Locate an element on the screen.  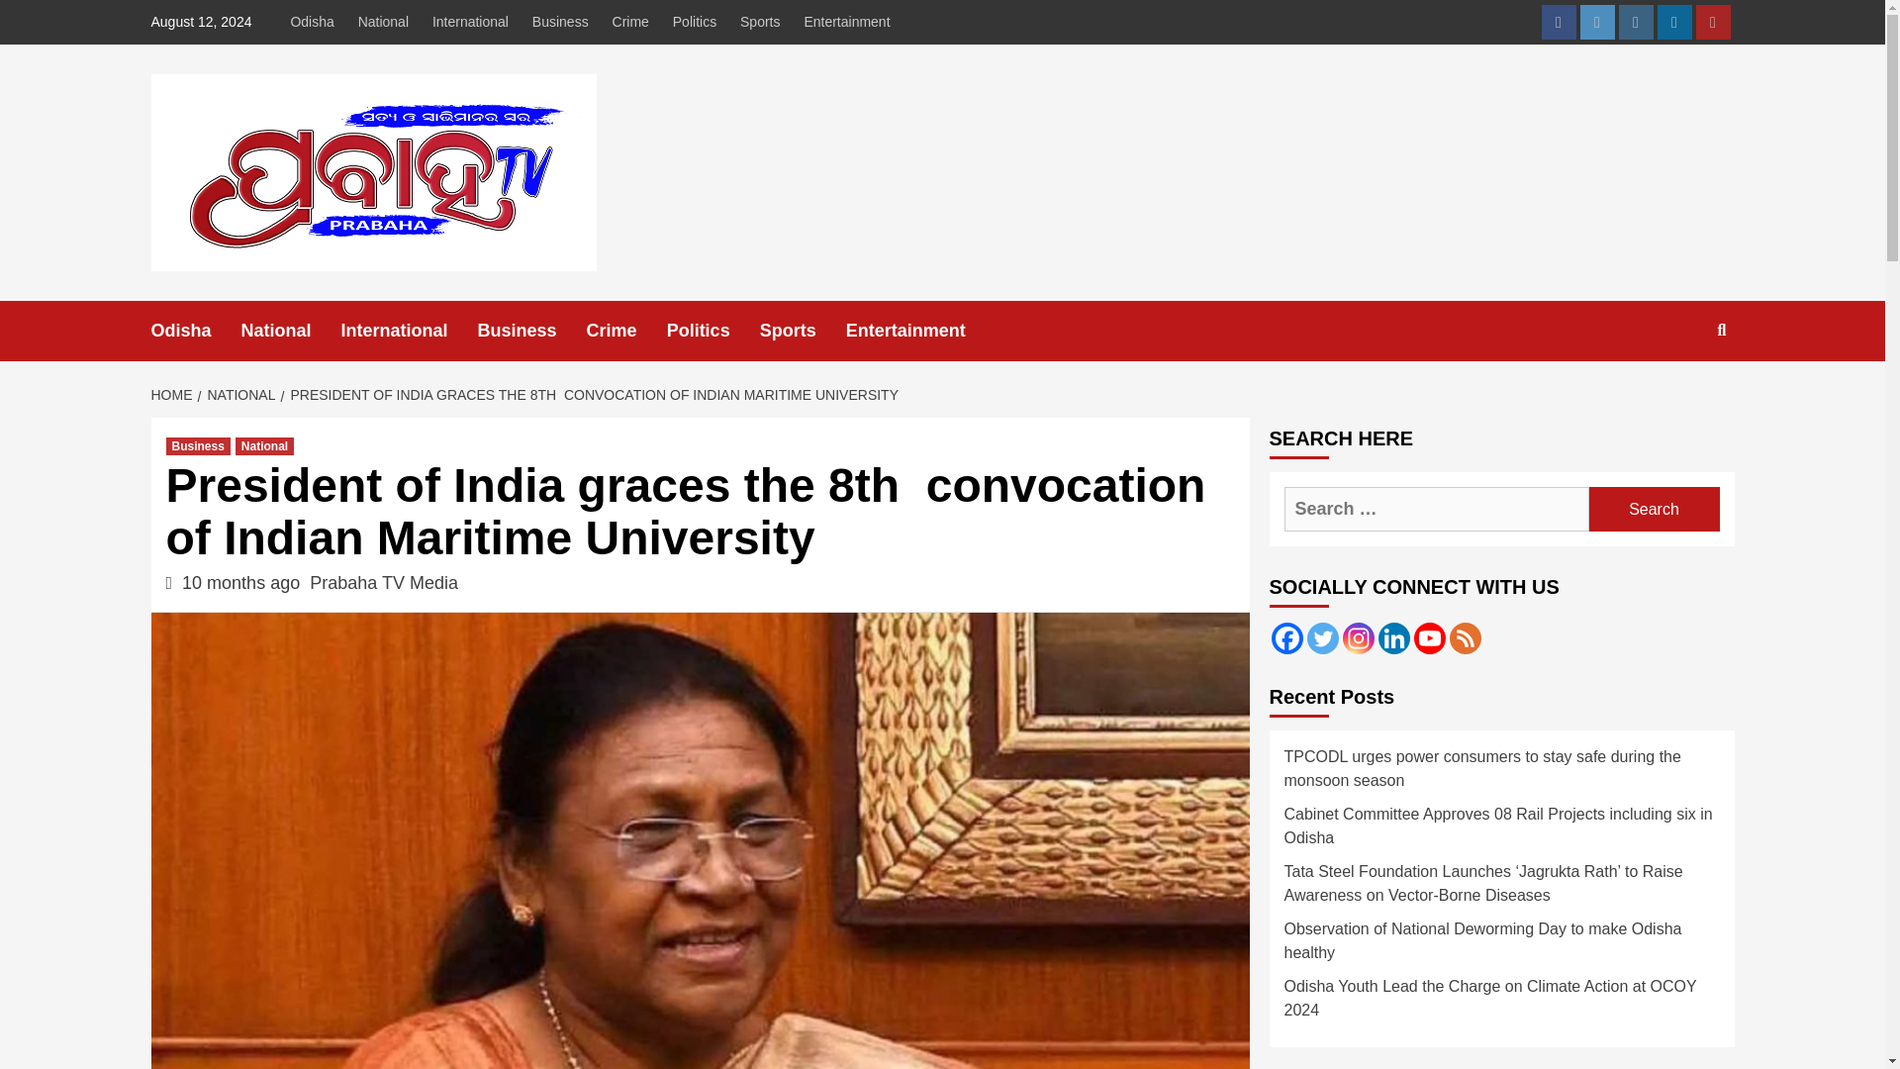
National is located at coordinates (382, 22).